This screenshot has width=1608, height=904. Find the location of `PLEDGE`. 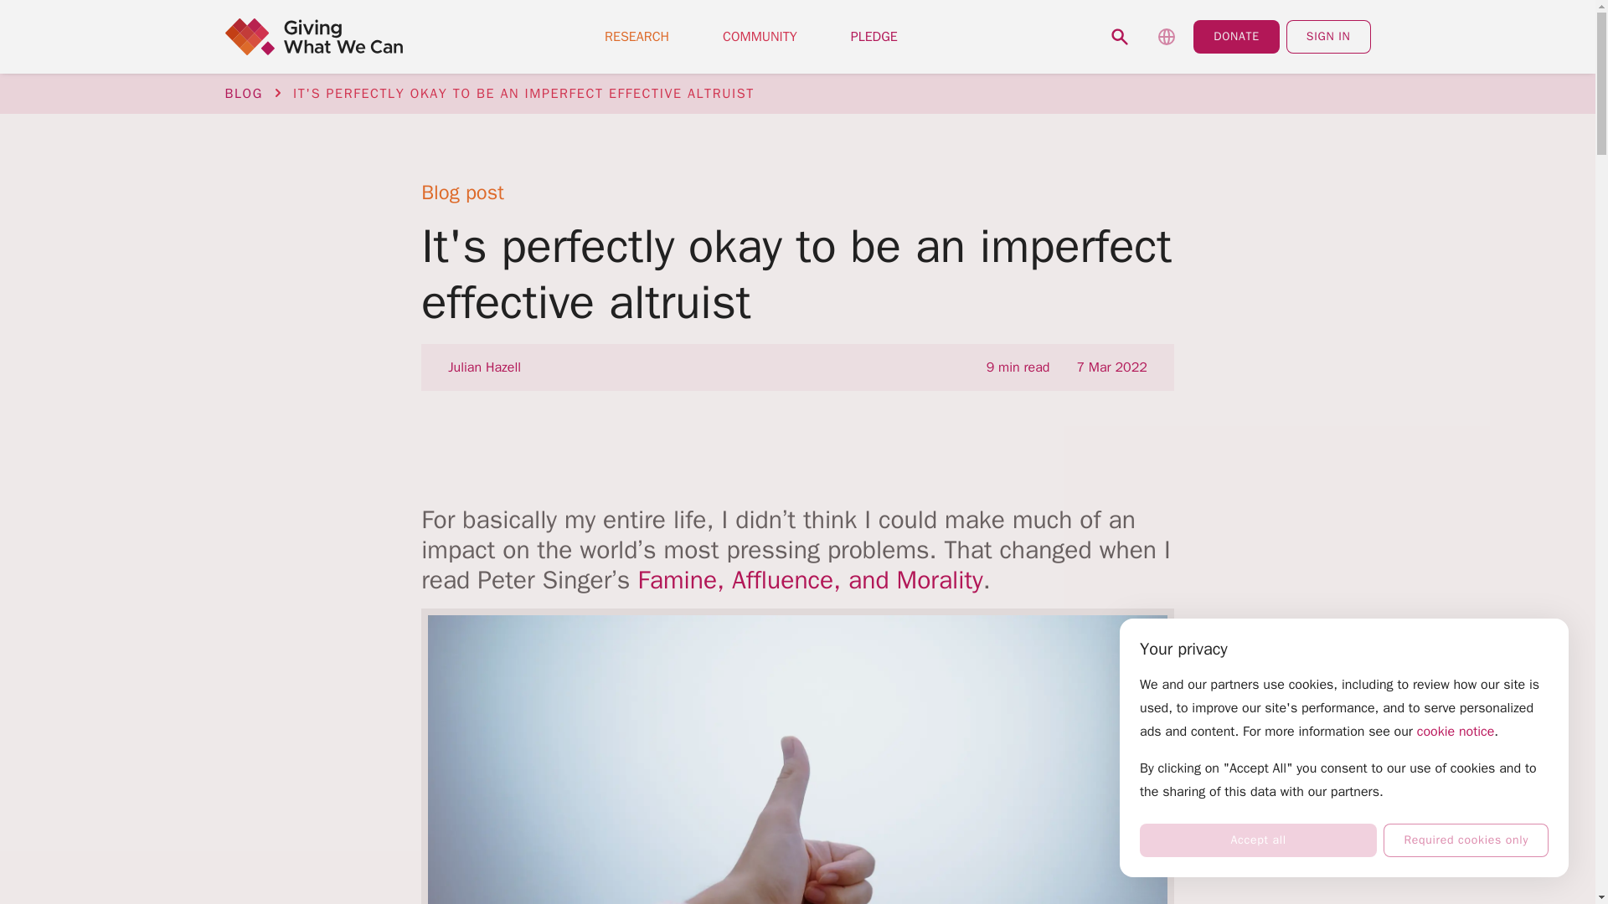

PLEDGE is located at coordinates (874, 37).